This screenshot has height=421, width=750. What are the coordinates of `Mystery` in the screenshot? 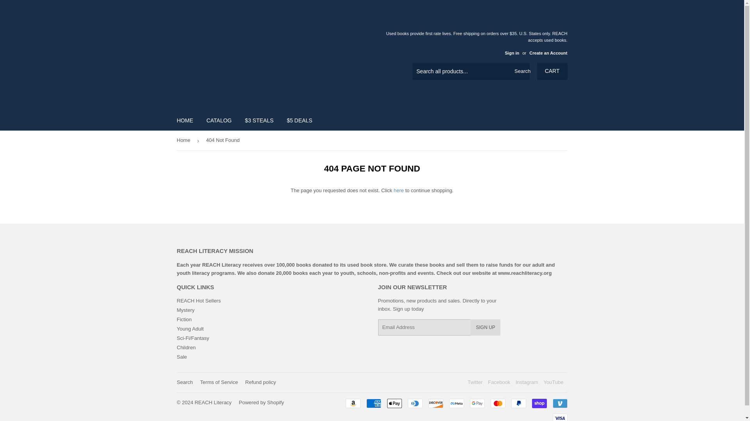 It's located at (185, 310).